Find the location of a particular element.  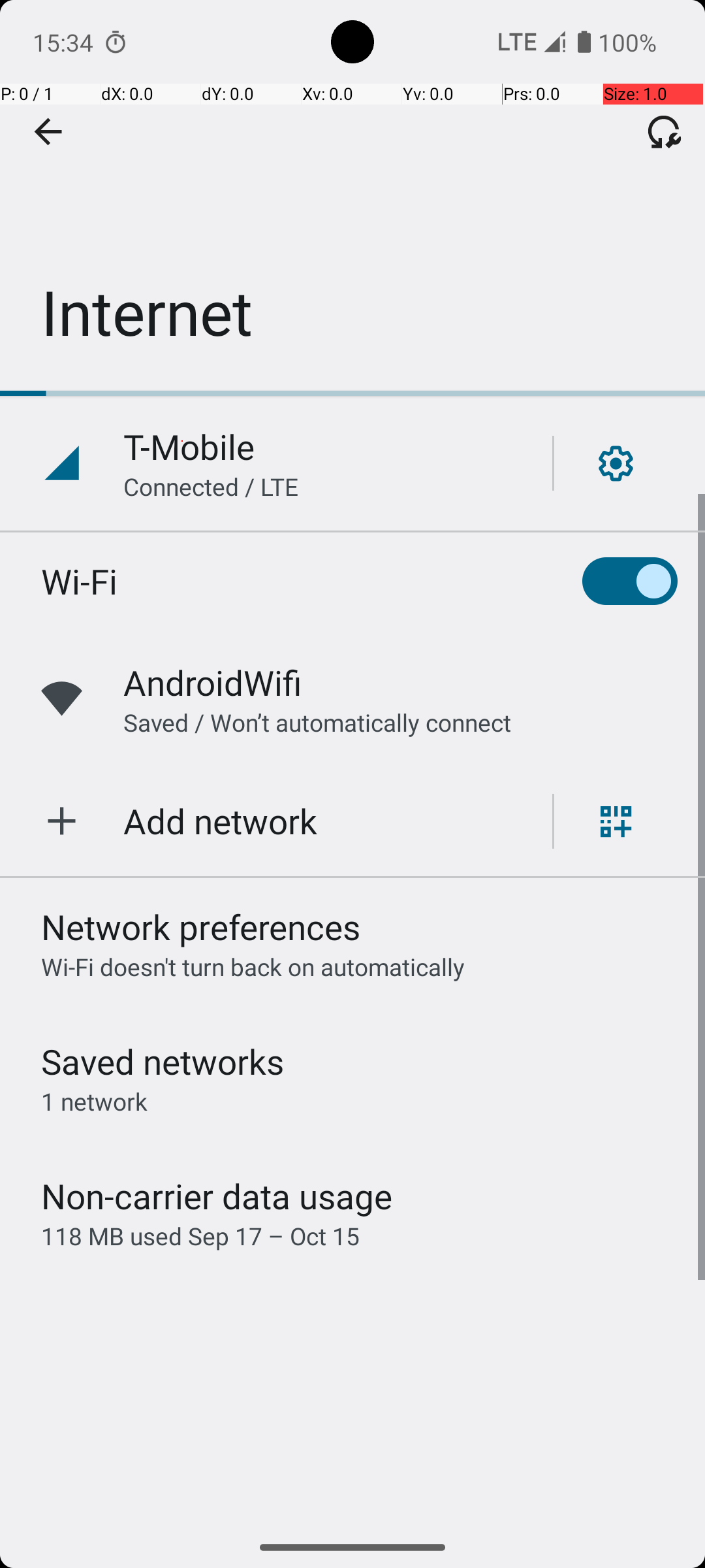

118 MB used Sep 17 – Oct 15 is located at coordinates (200, 1236).